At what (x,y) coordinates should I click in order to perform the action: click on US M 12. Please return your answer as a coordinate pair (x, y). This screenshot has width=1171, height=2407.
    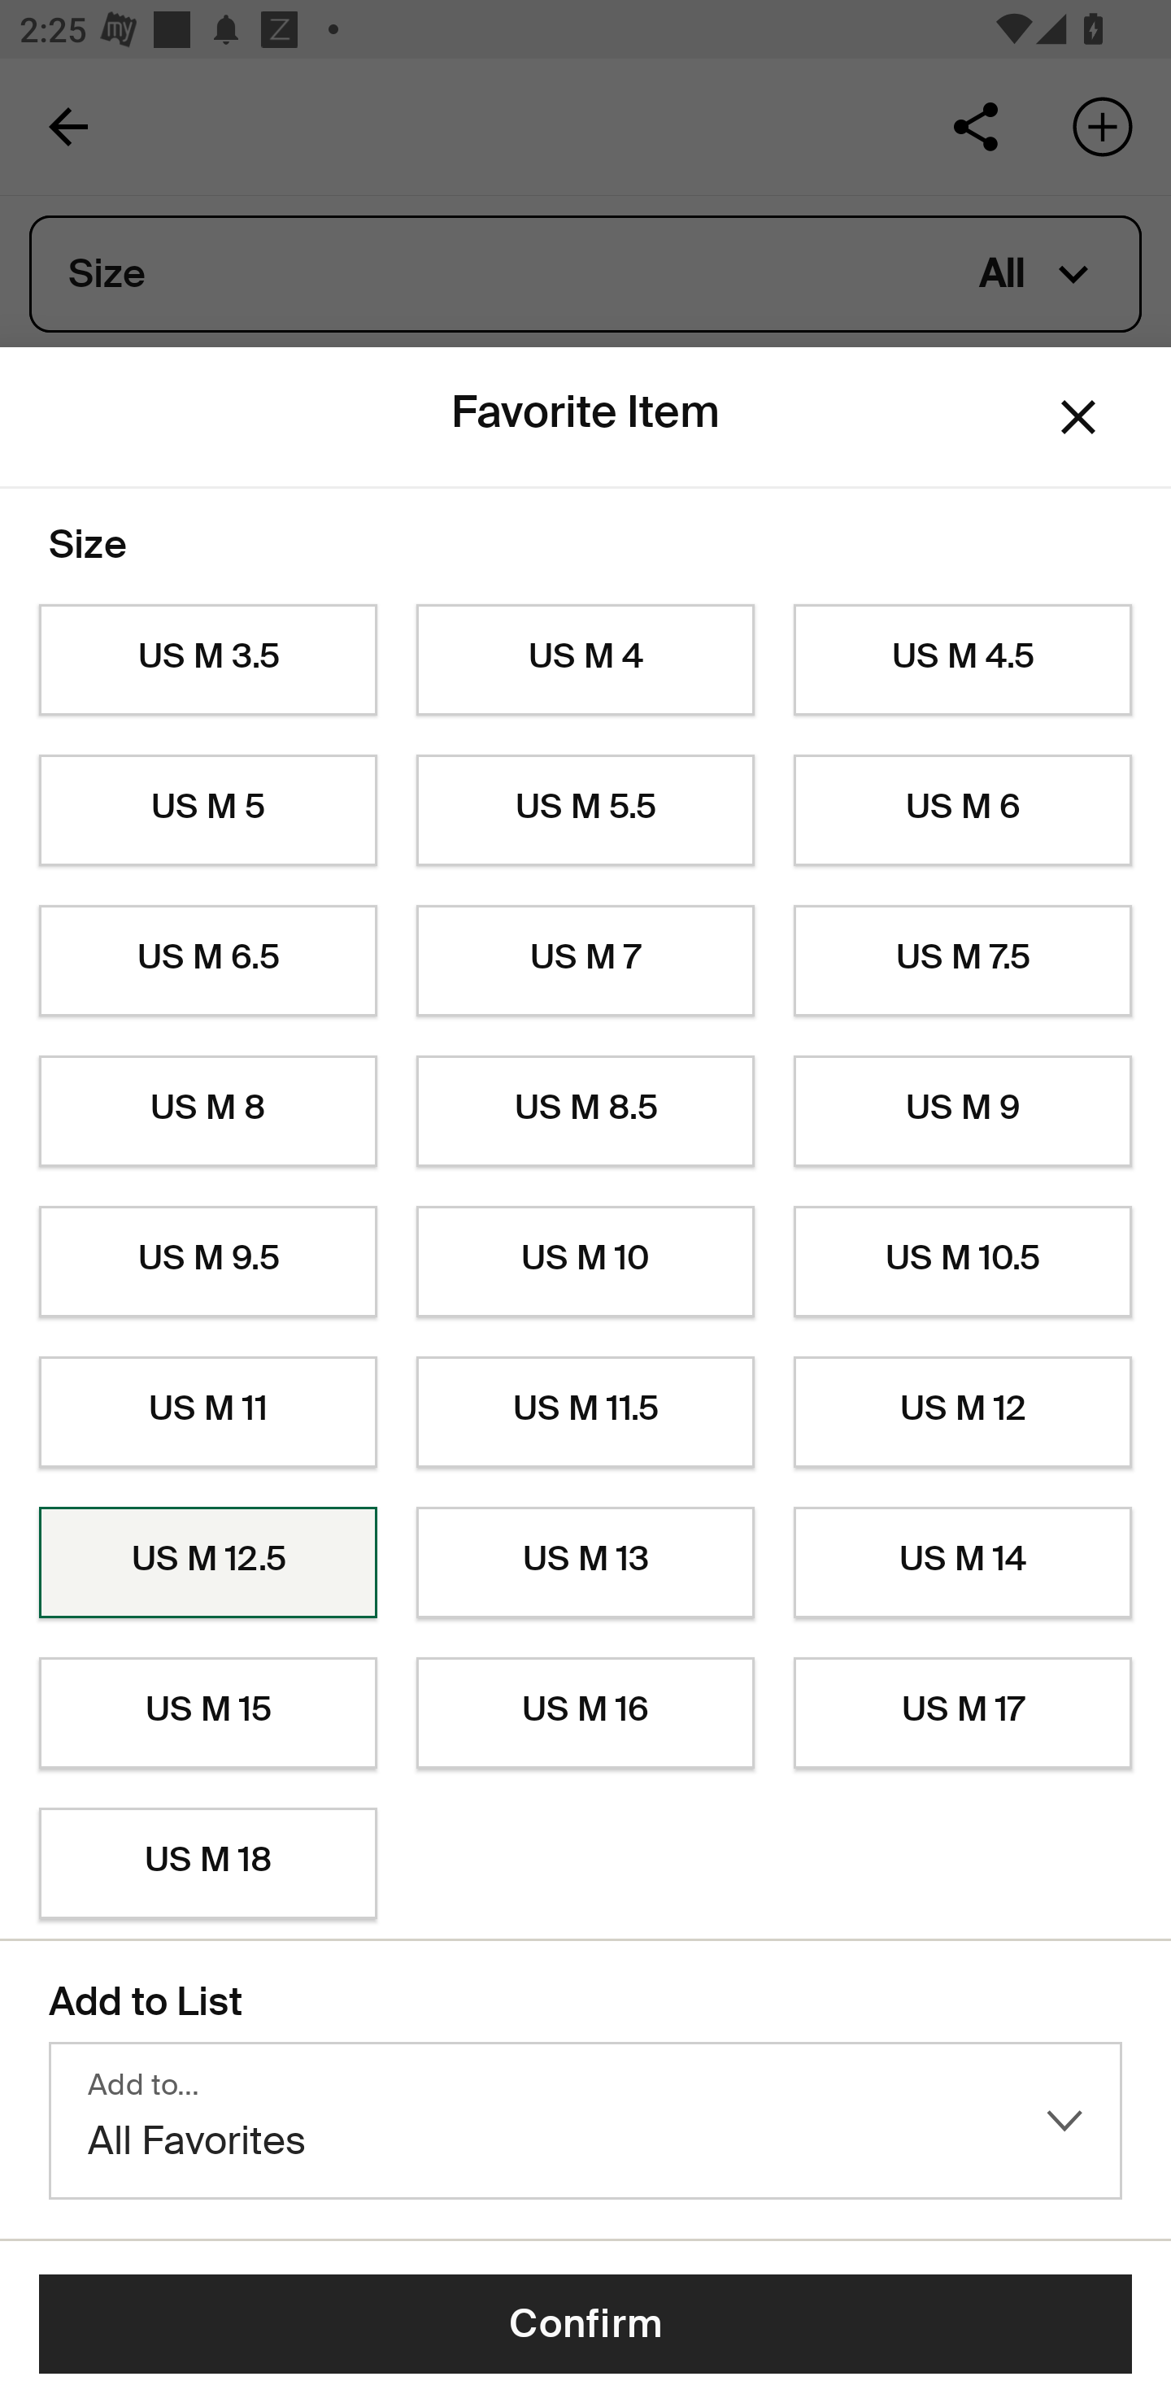
    Looking at the image, I should click on (963, 1412).